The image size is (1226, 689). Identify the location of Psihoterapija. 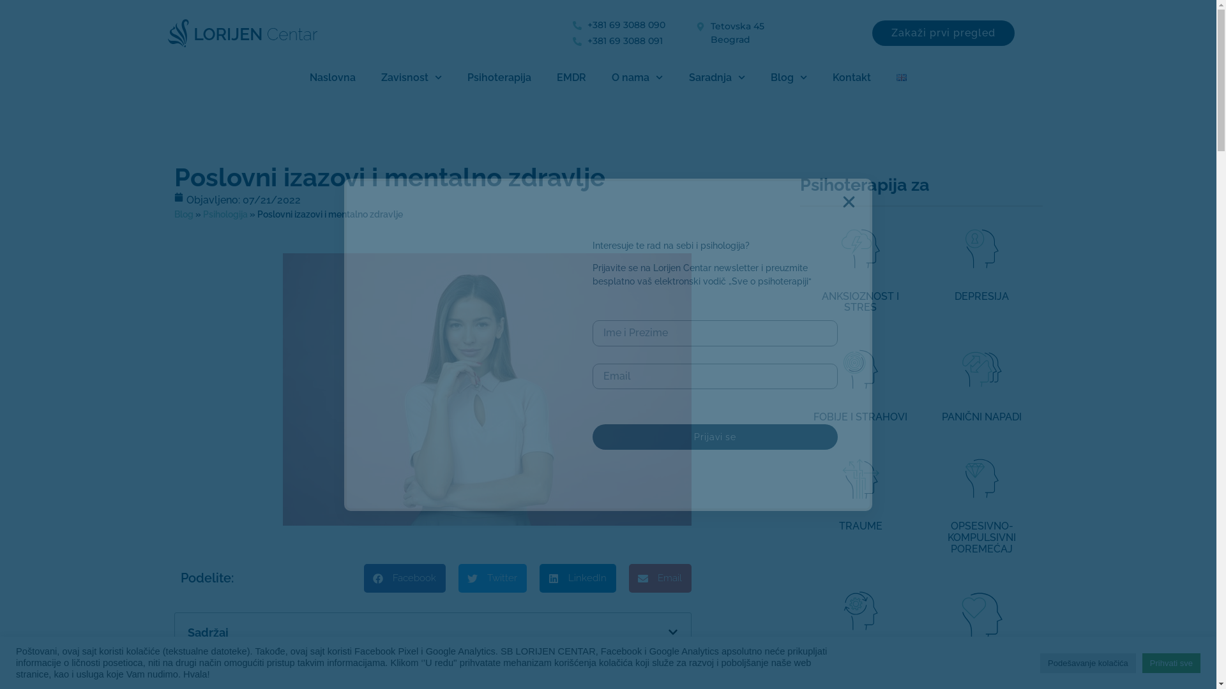
(499, 78).